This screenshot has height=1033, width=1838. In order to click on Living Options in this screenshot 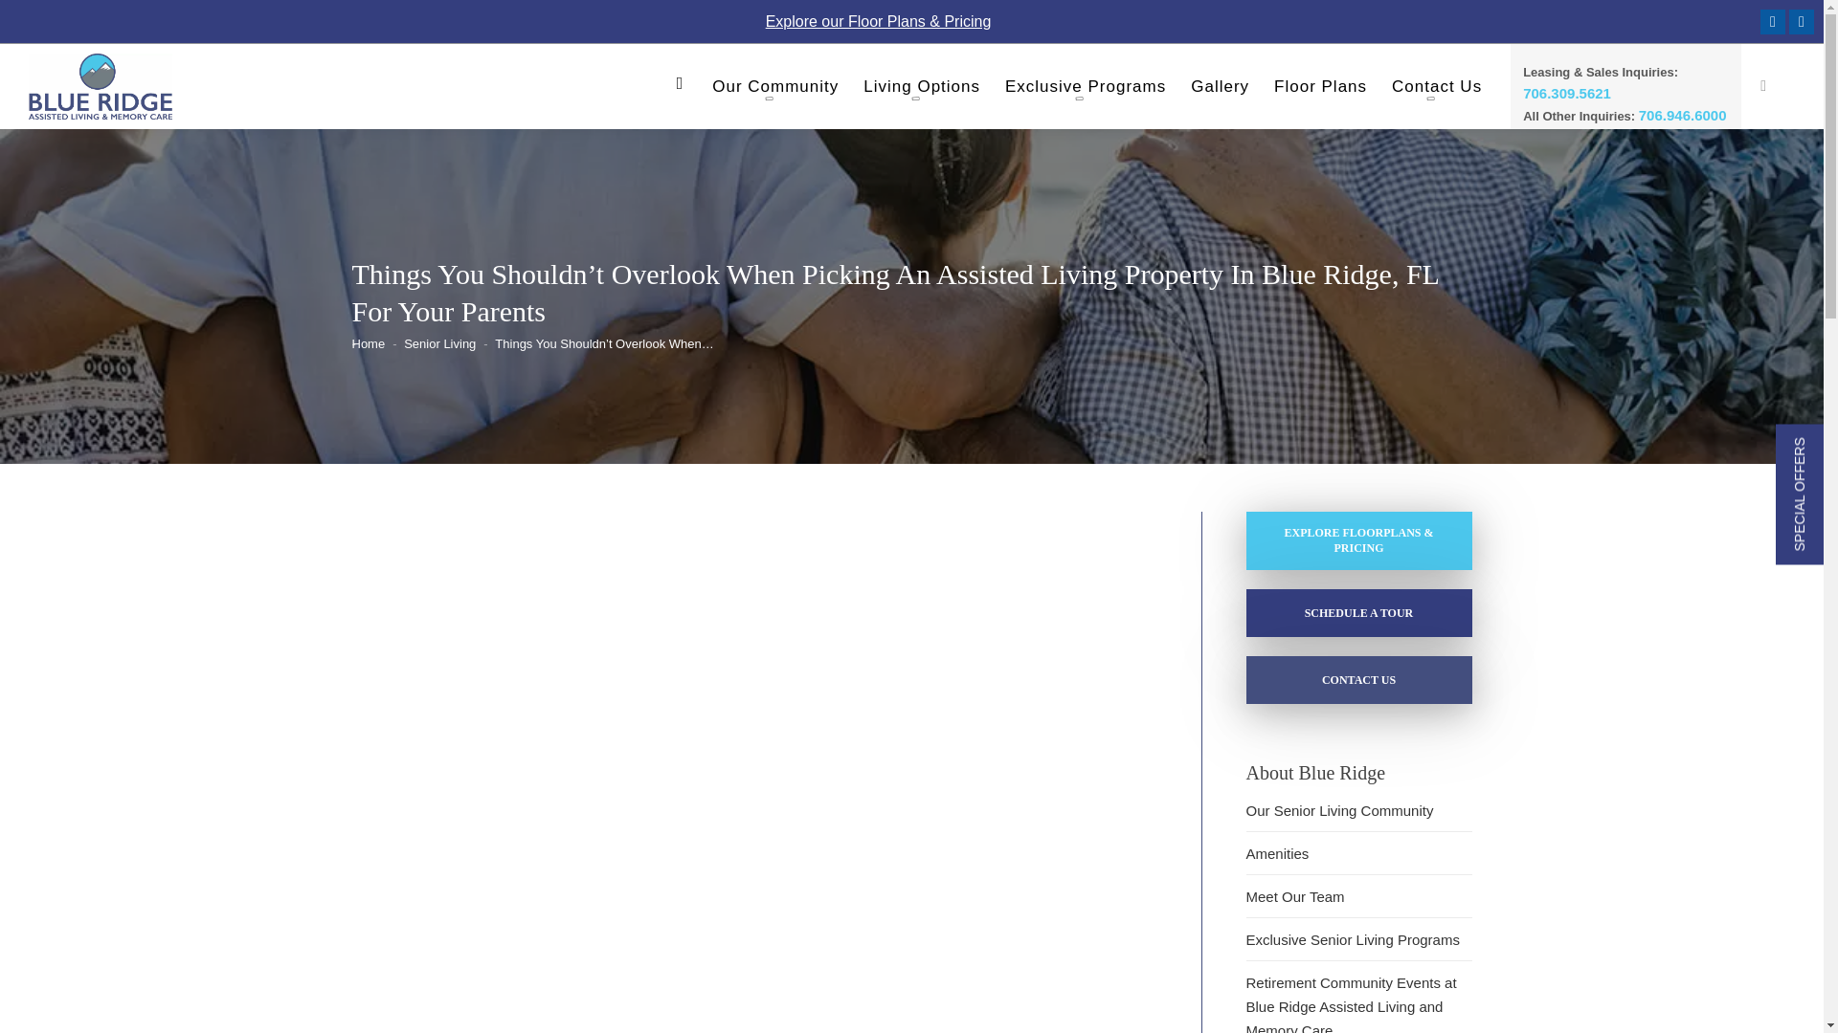, I will do `click(921, 92)`.